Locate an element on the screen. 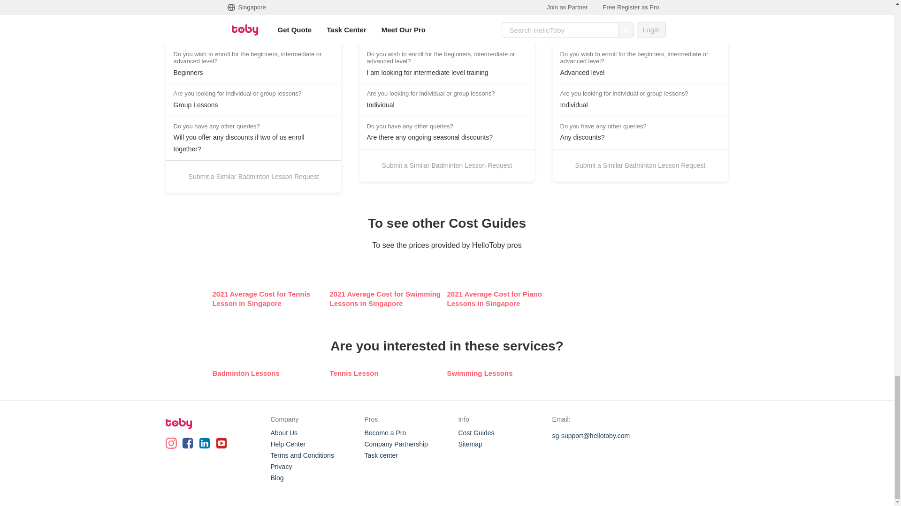 Image resolution: width=901 pixels, height=506 pixels. Badminton Lessons is located at coordinates (270, 373).